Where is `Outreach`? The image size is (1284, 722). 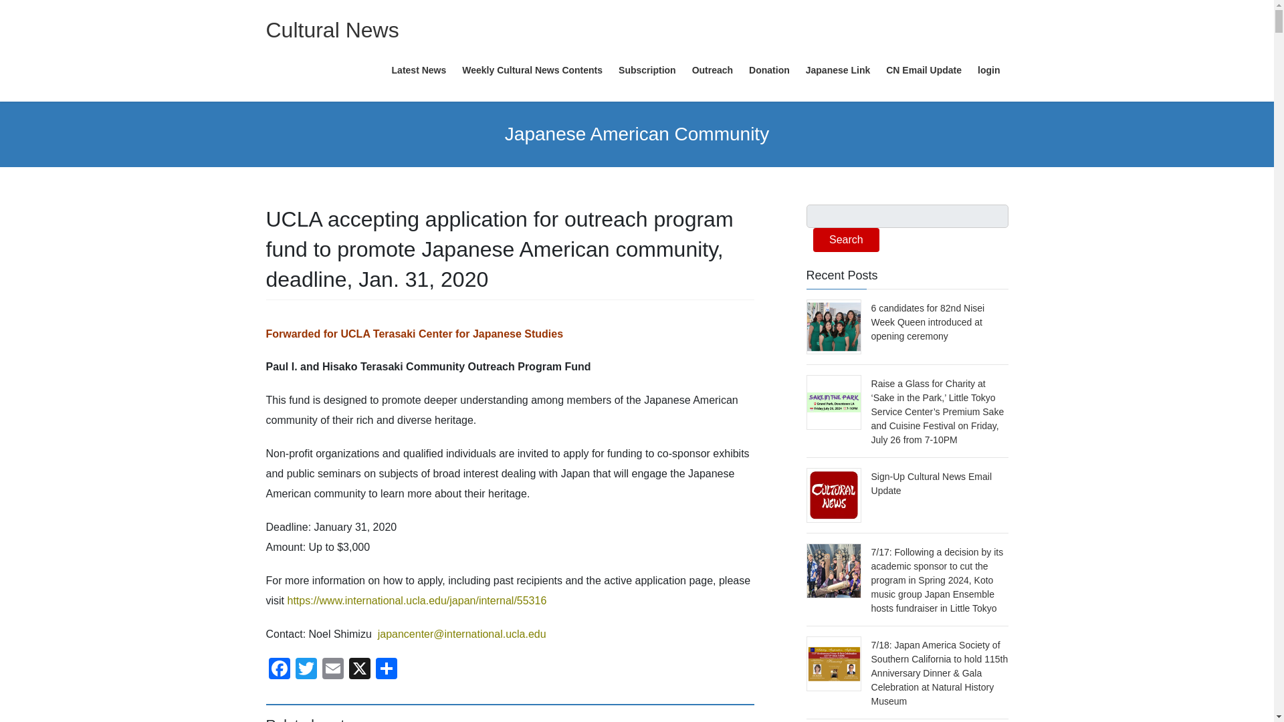 Outreach is located at coordinates (712, 71).